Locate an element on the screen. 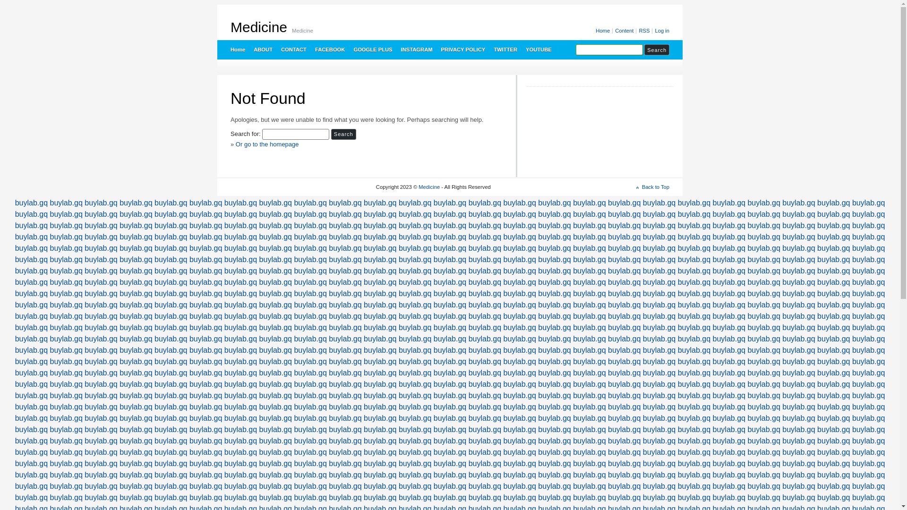  buylab.gq is located at coordinates (625, 226).